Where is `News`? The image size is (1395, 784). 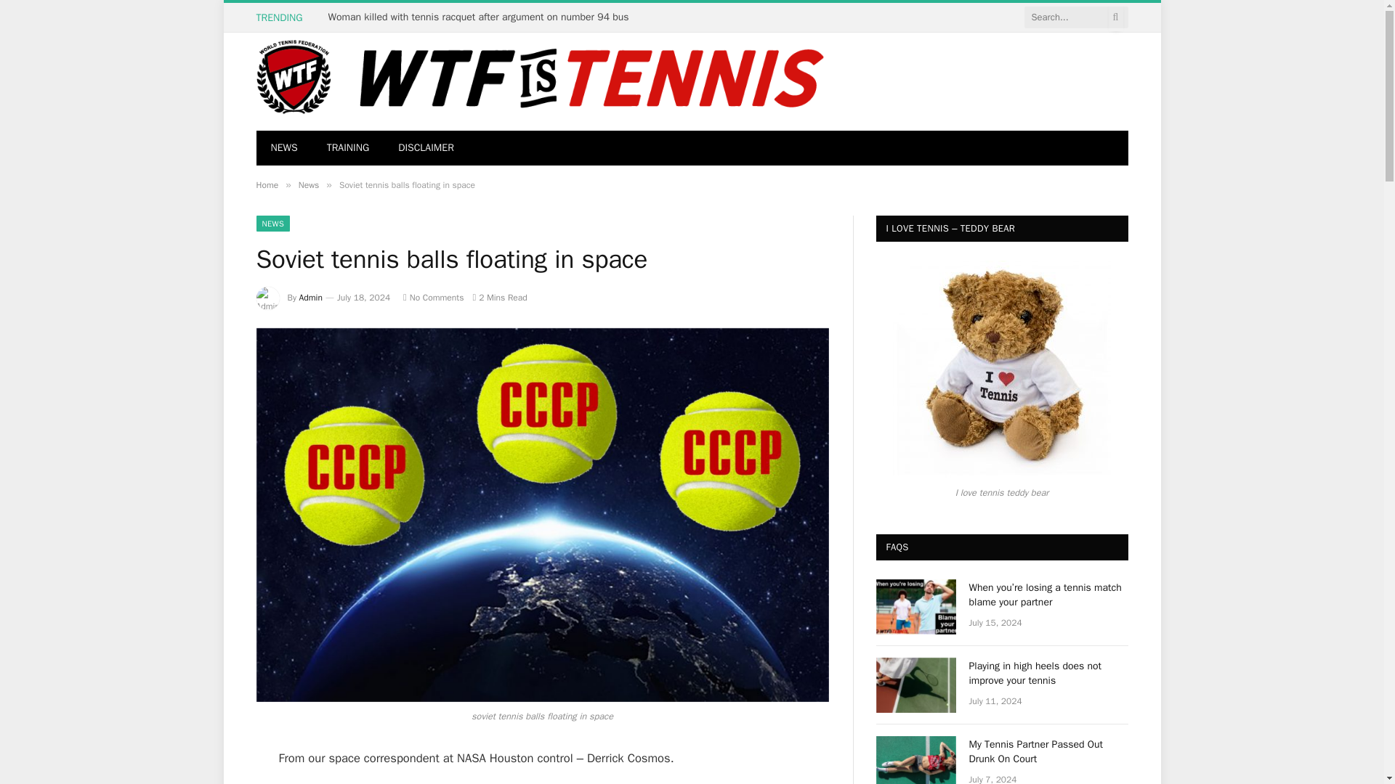
News is located at coordinates (308, 185).